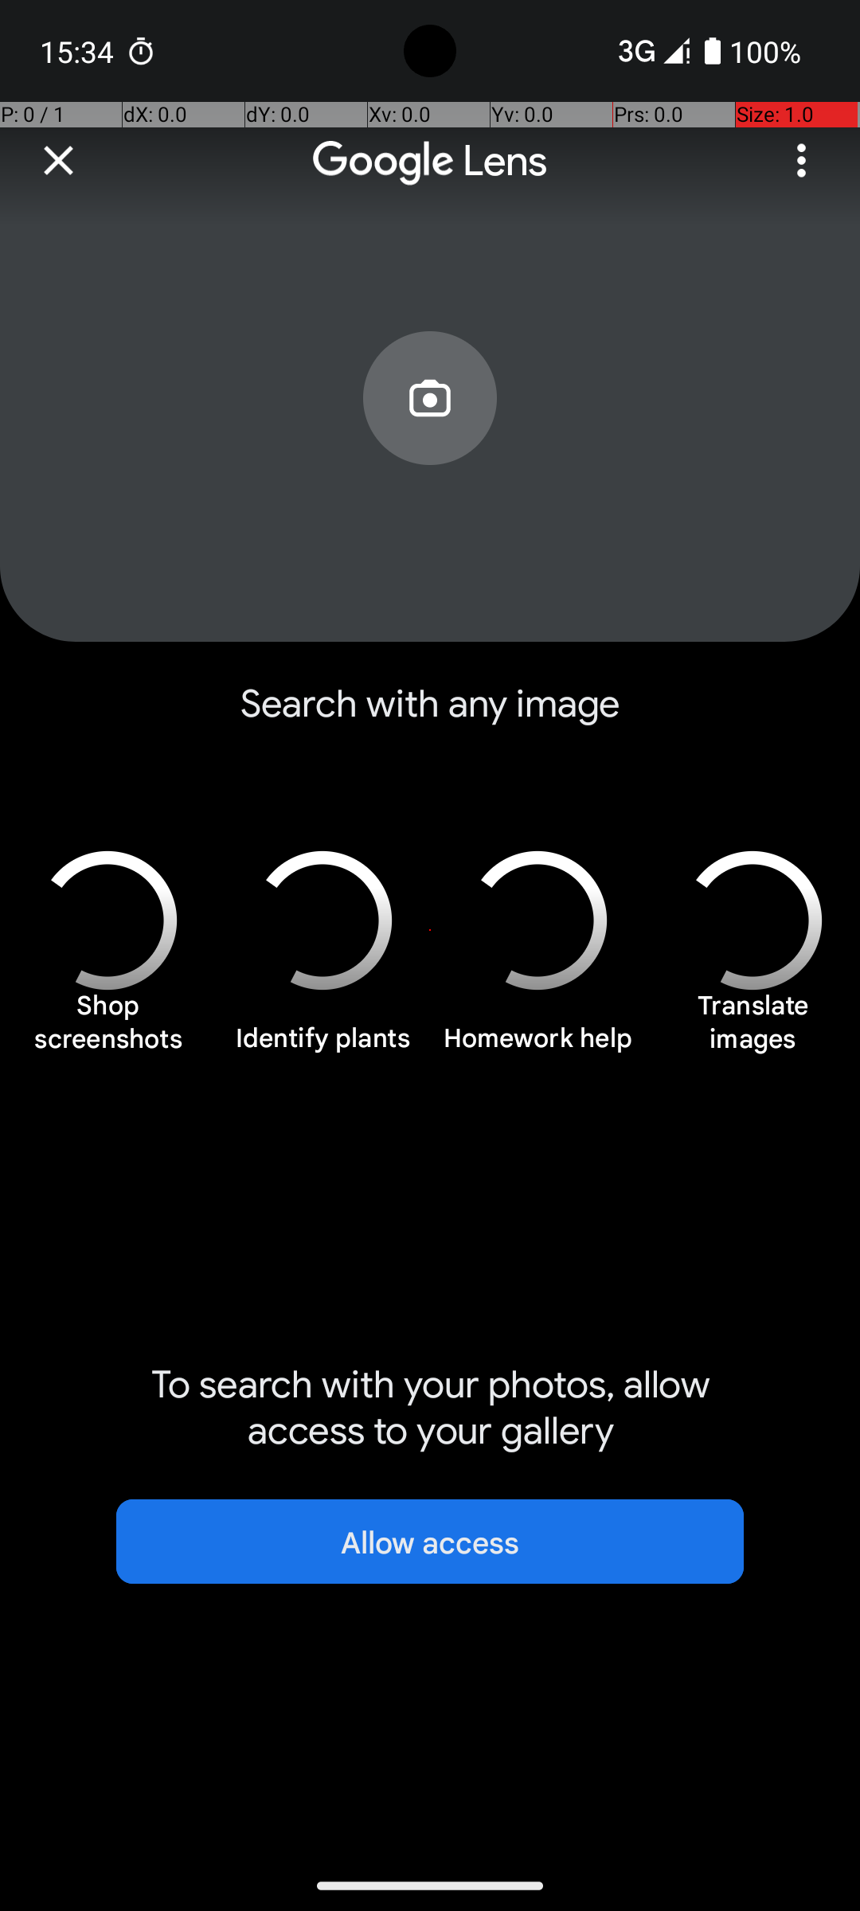  I want to click on Close, so click(59, 161).